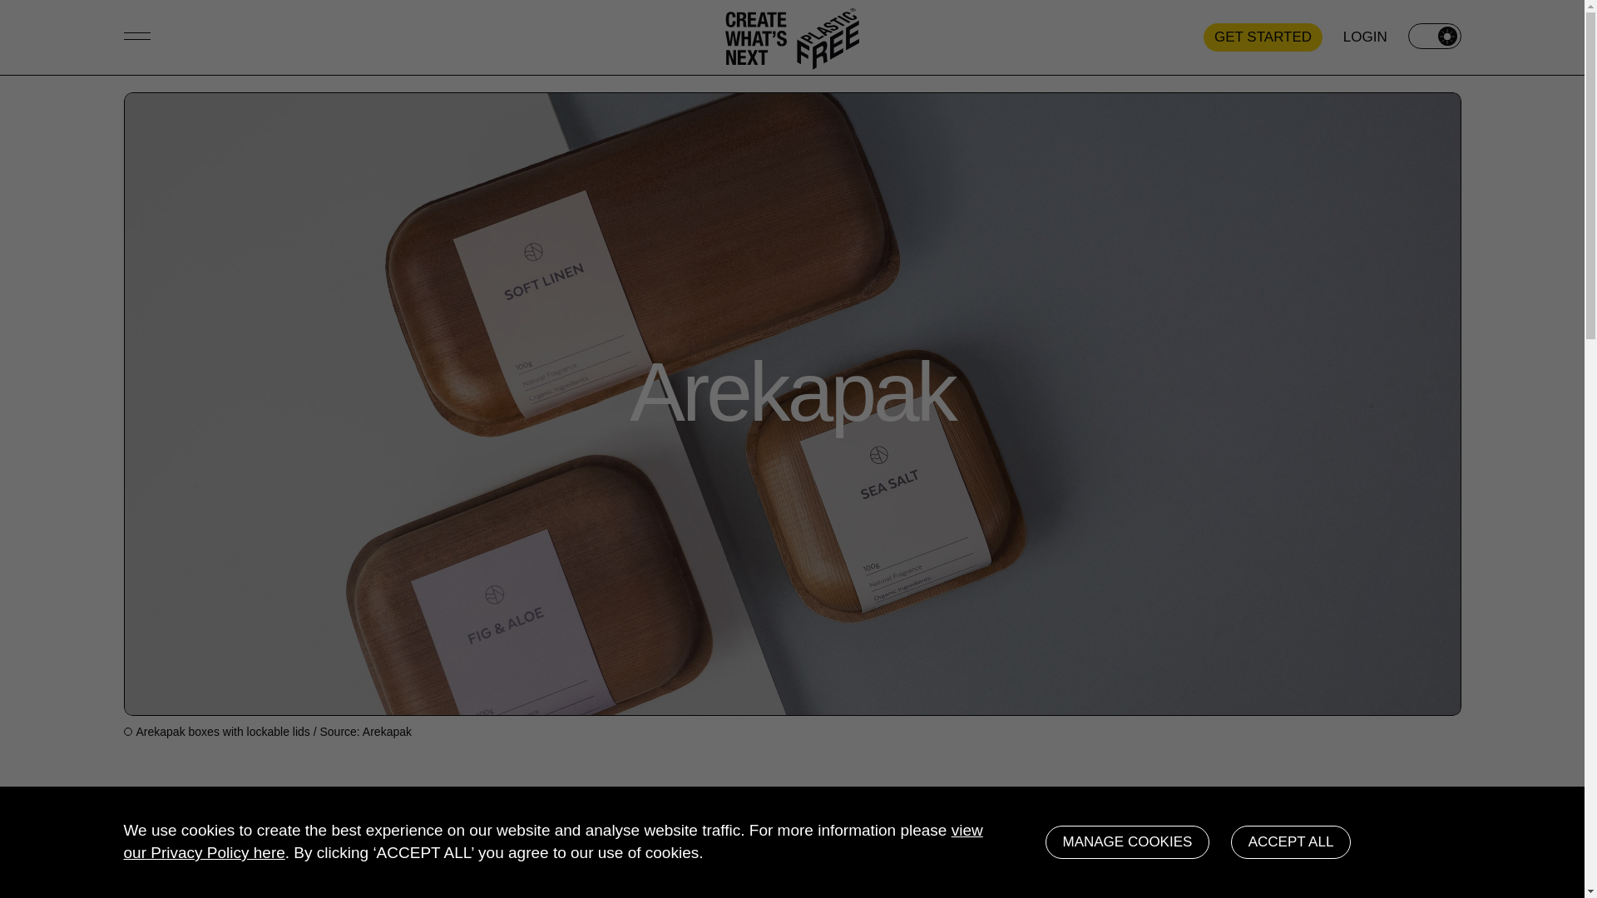 The image size is (1597, 898). Describe the element at coordinates (1365, 38) in the screenshot. I see `LOGIN` at that location.